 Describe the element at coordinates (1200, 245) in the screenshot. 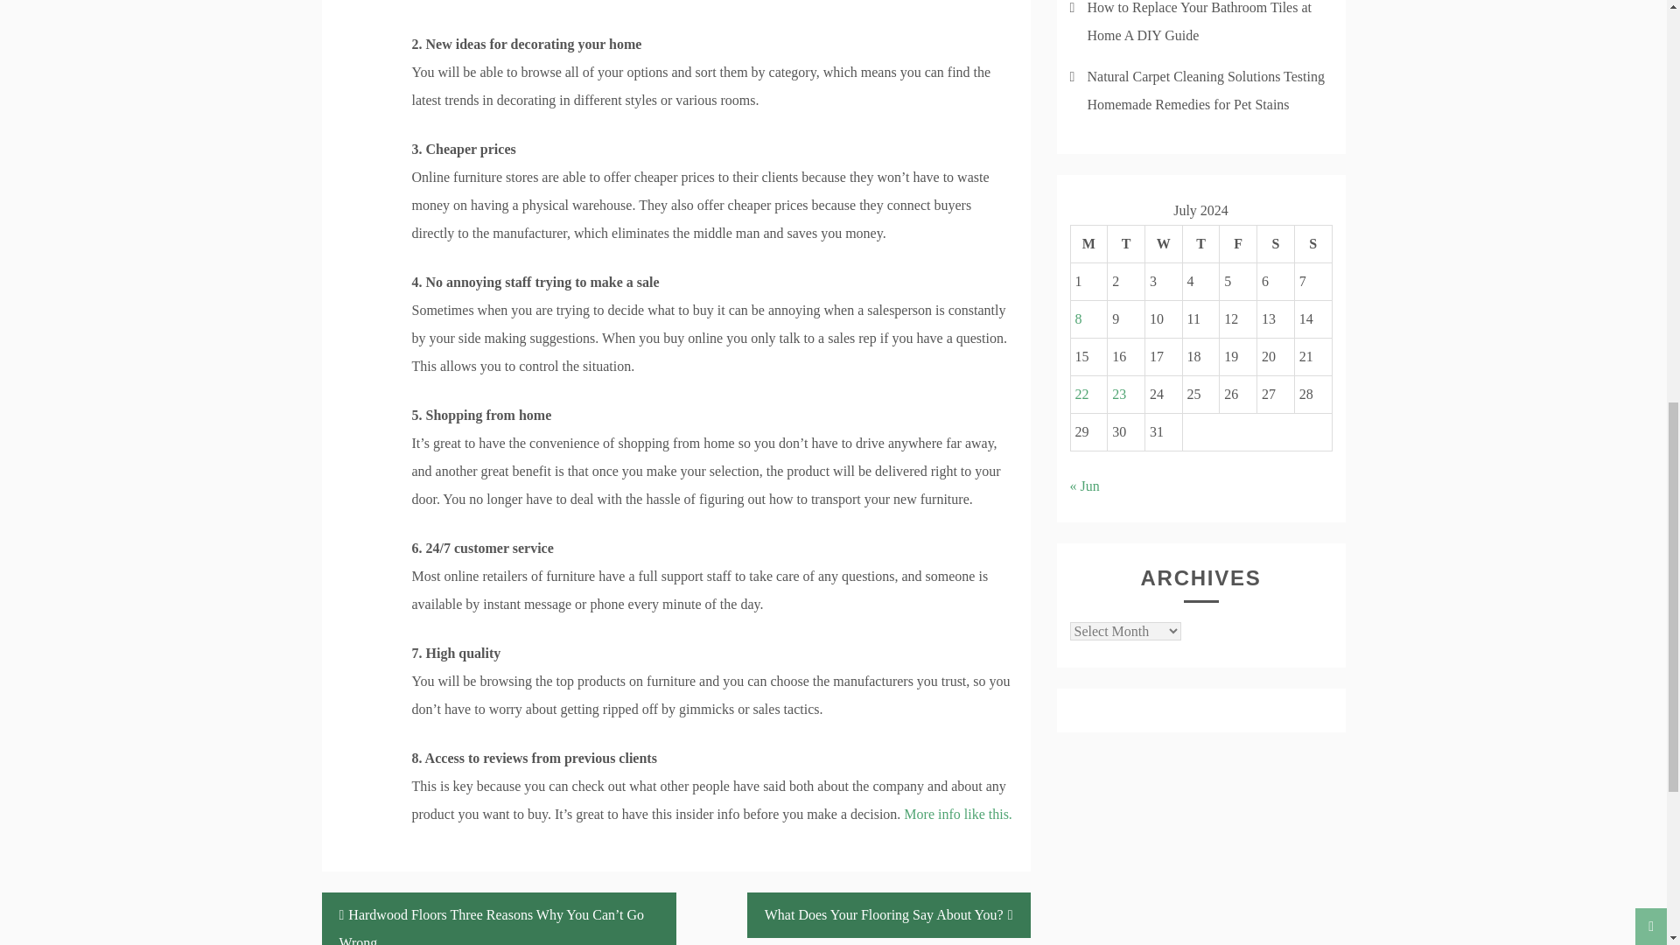

I see `Thursday` at that location.